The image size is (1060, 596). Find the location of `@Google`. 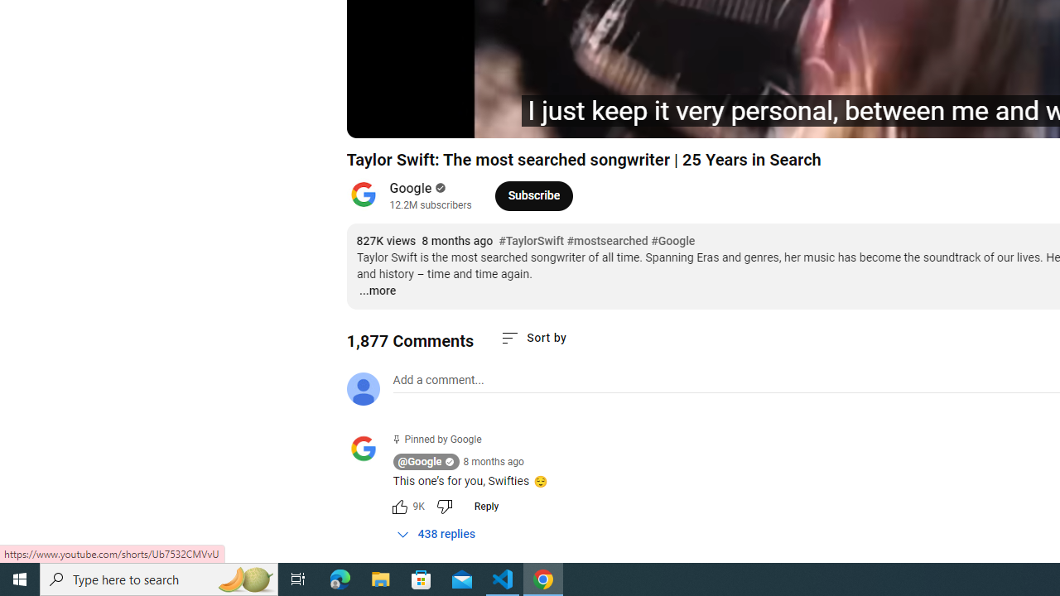

@Google is located at coordinates (419, 462).